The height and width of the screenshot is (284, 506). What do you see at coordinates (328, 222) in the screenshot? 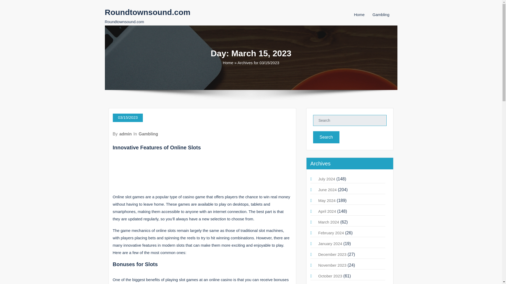
I see `March 2024` at bounding box center [328, 222].